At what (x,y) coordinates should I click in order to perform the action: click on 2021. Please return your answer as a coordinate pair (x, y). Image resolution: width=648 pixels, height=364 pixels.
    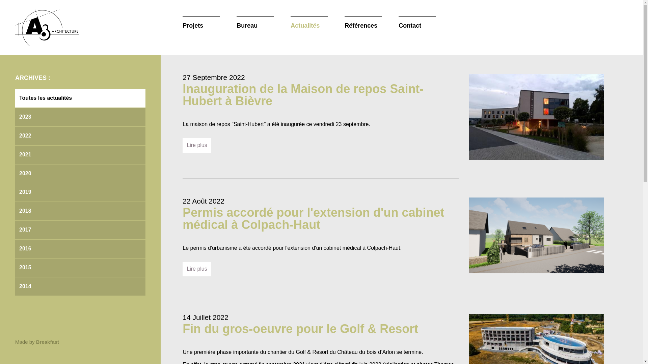
    Looking at the image, I should click on (80, 155).